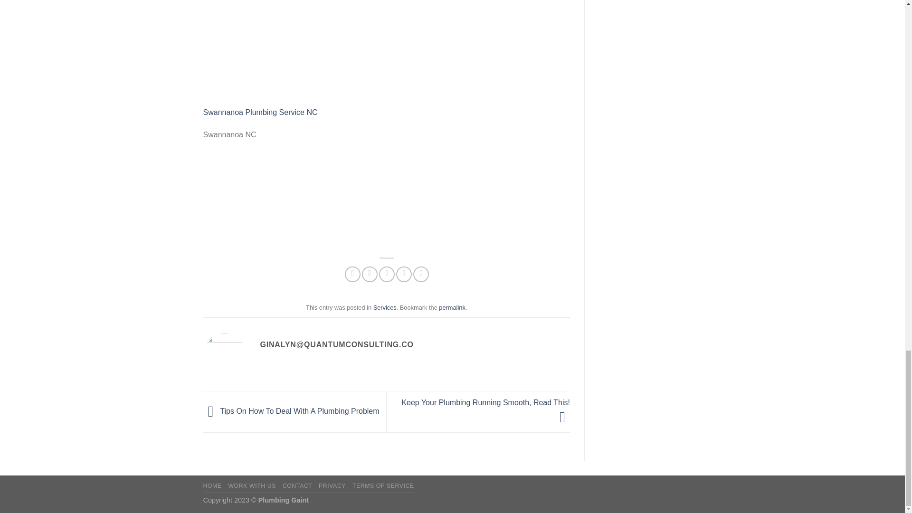 The width and height of the screenshot is (912, 513). I want to click on WORK WITH US, so click(252, 486).